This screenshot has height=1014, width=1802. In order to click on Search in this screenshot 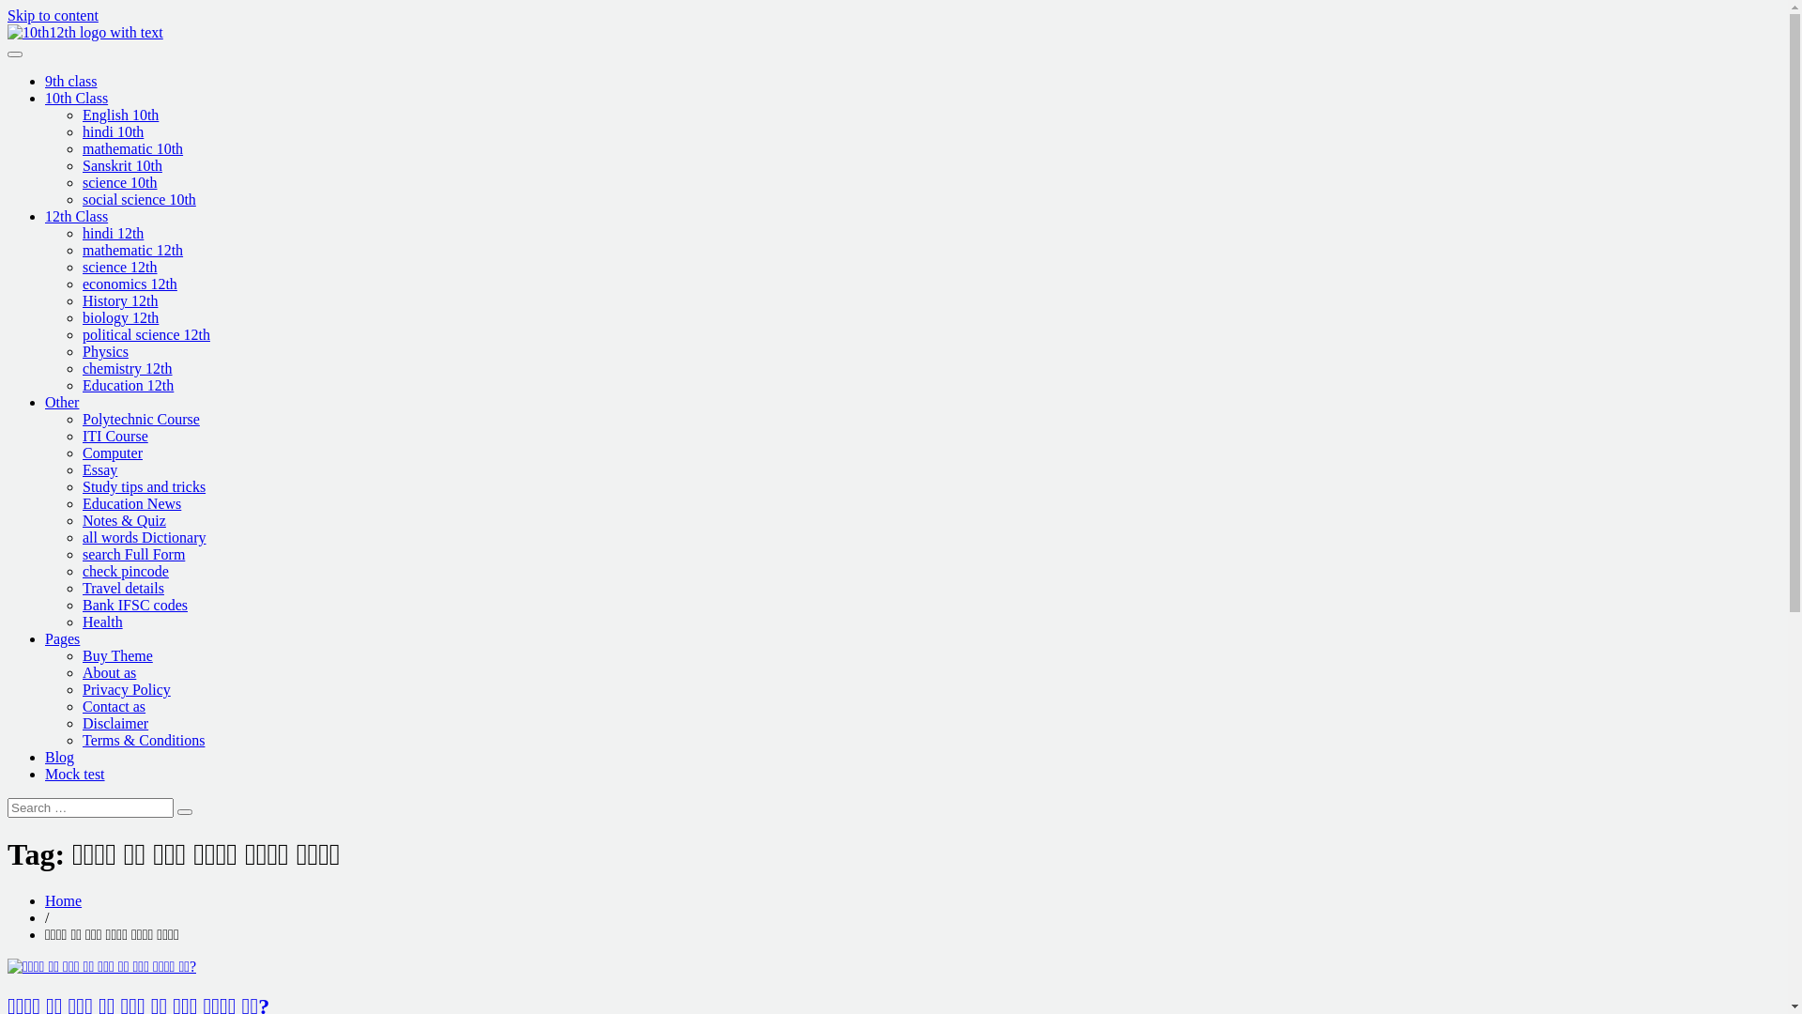, I will do `click(185, 812)`.